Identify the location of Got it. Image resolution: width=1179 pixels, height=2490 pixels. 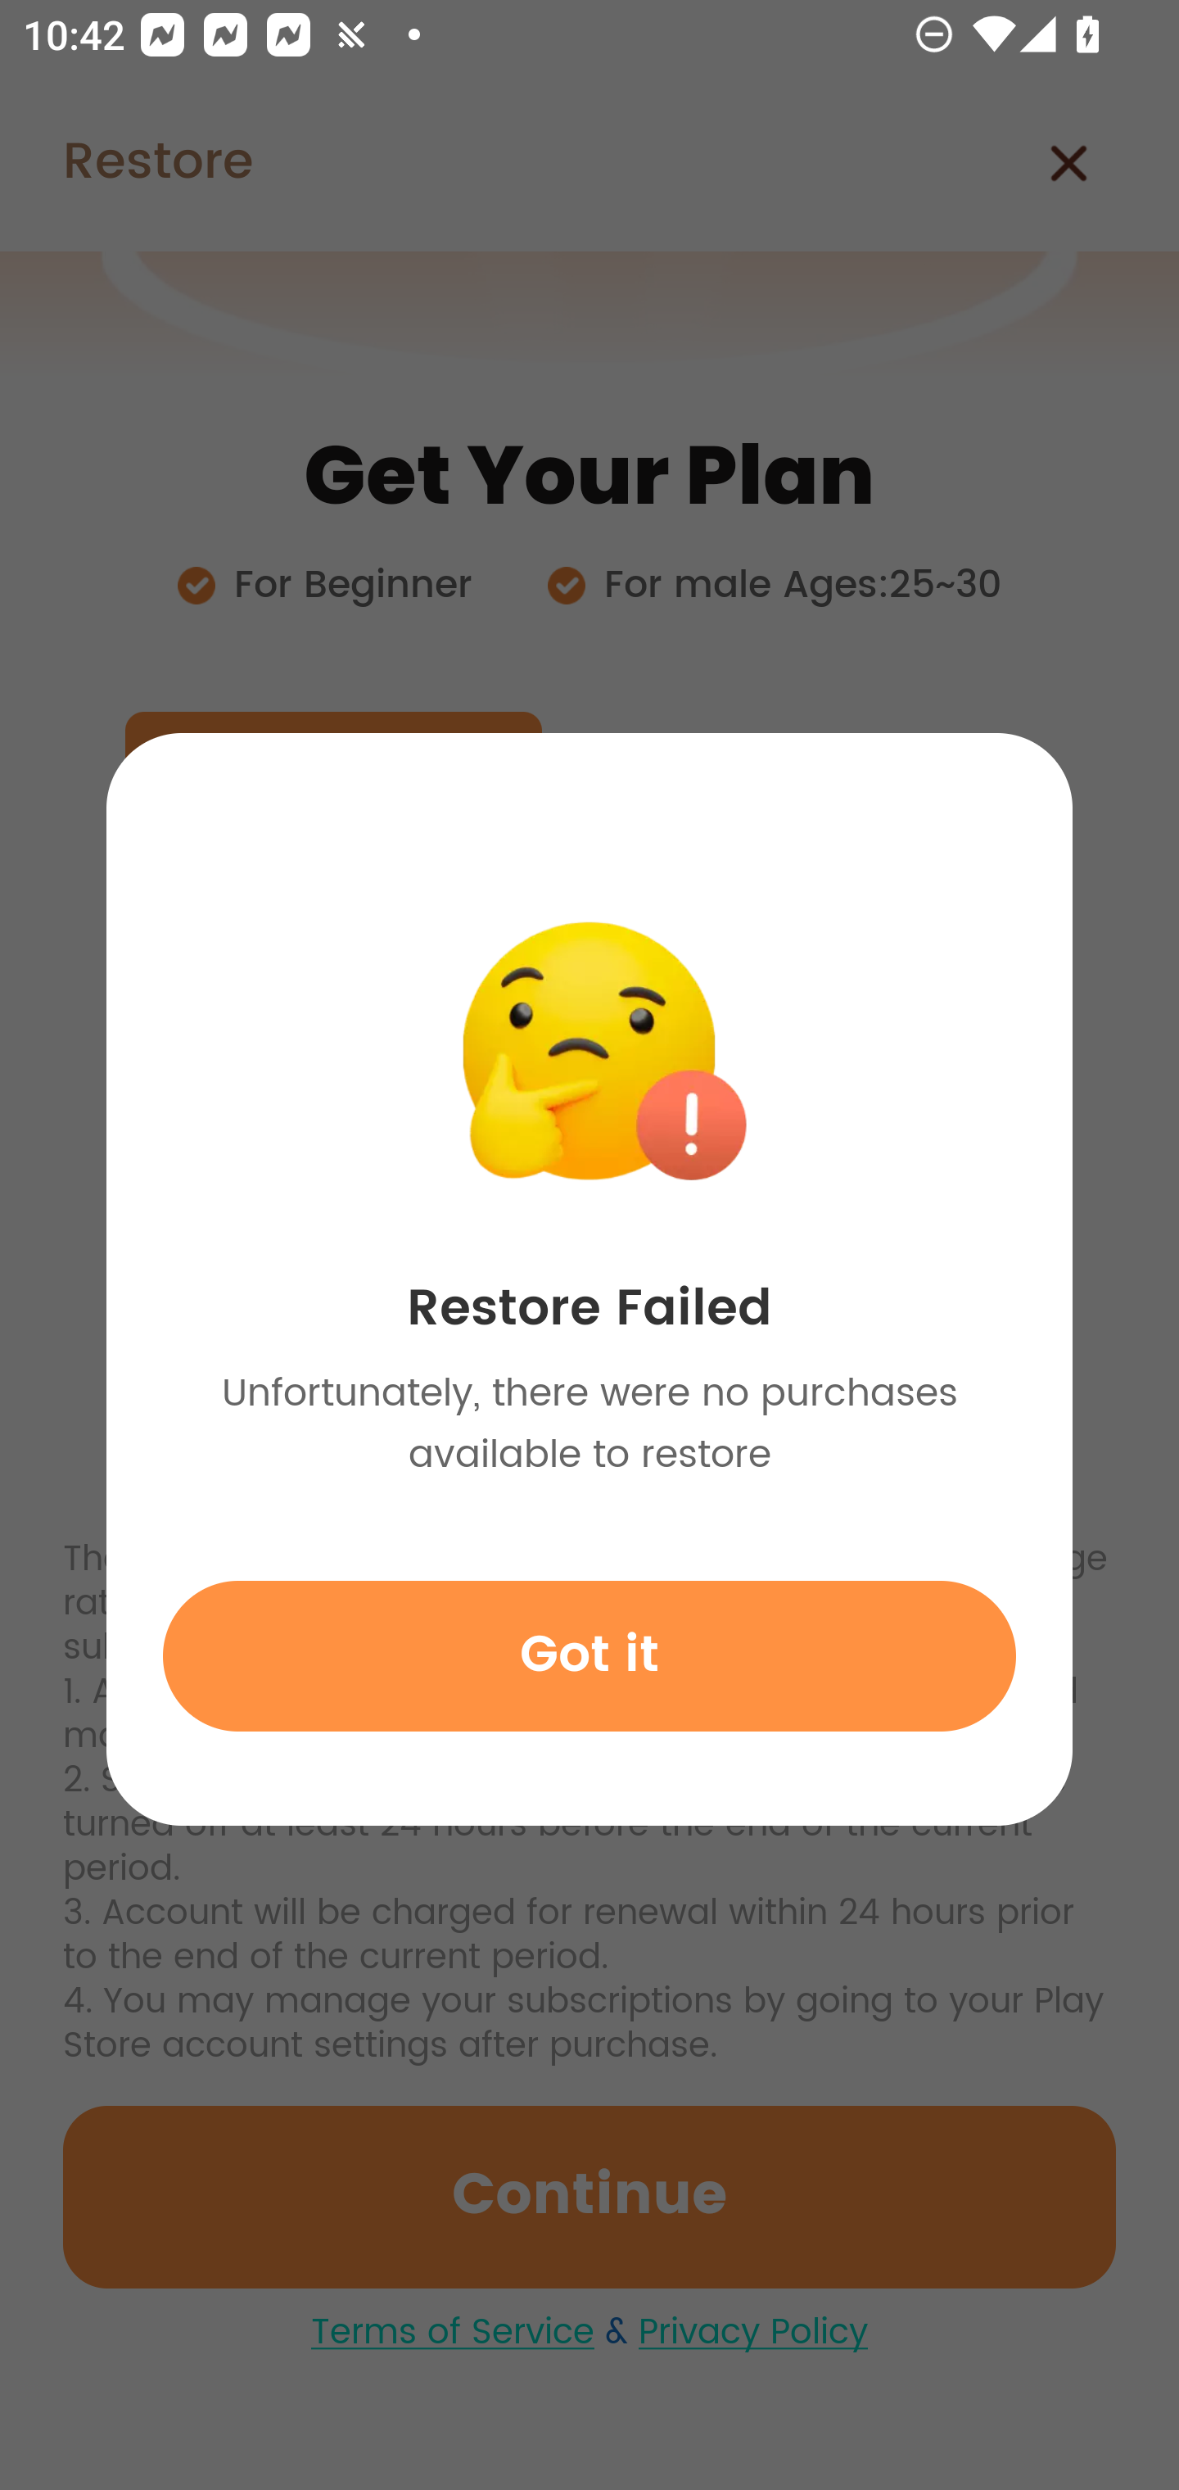
(589, 1655).